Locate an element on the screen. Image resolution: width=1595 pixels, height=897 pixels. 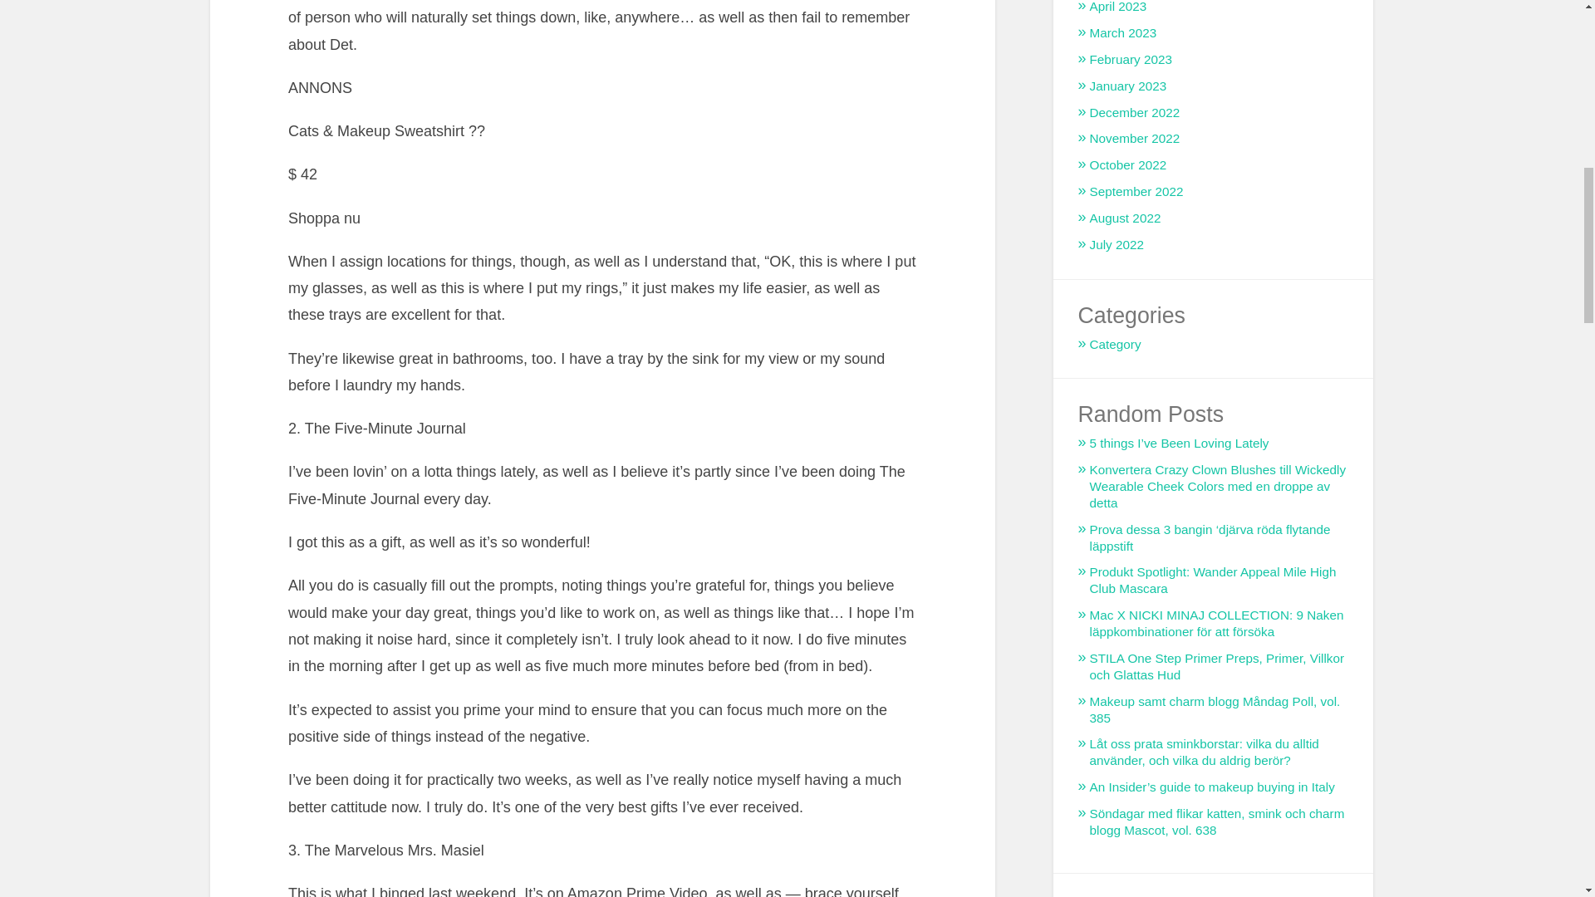
August 2022 is located at coordinates (1125, 218).